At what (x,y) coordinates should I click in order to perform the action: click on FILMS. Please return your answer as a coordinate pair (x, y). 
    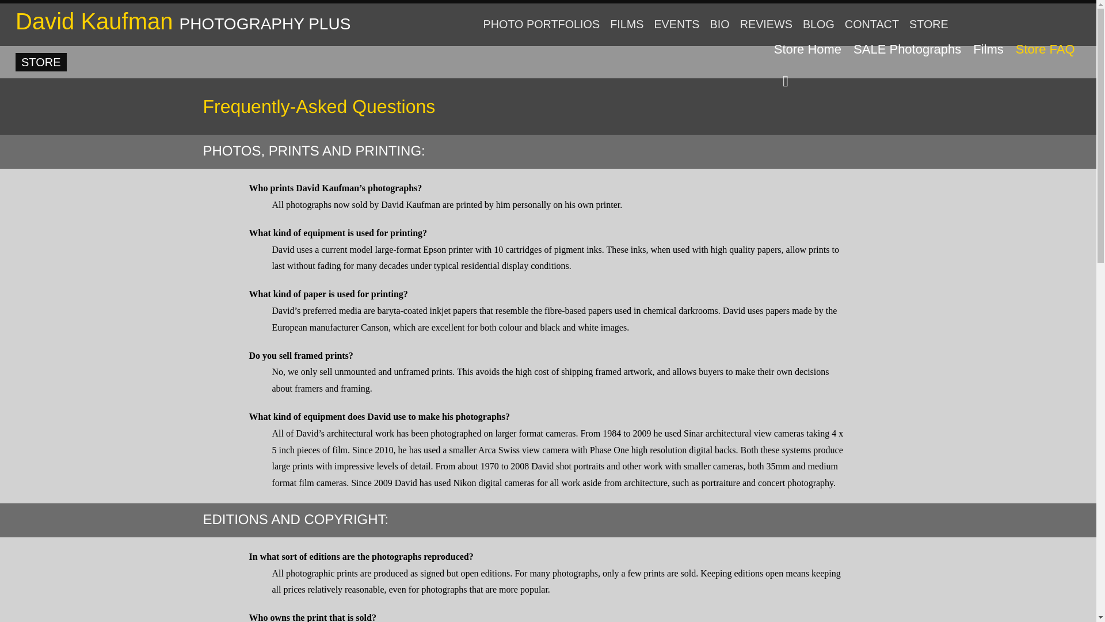
    Looking at the image, I should click on (626, 25).